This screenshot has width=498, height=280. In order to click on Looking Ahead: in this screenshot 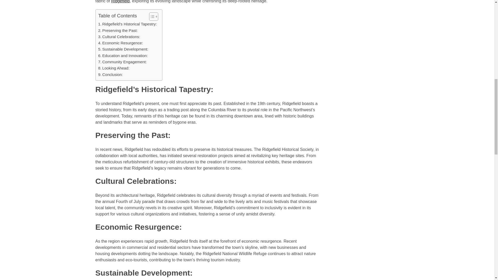, I will do `click(114, 68)`.